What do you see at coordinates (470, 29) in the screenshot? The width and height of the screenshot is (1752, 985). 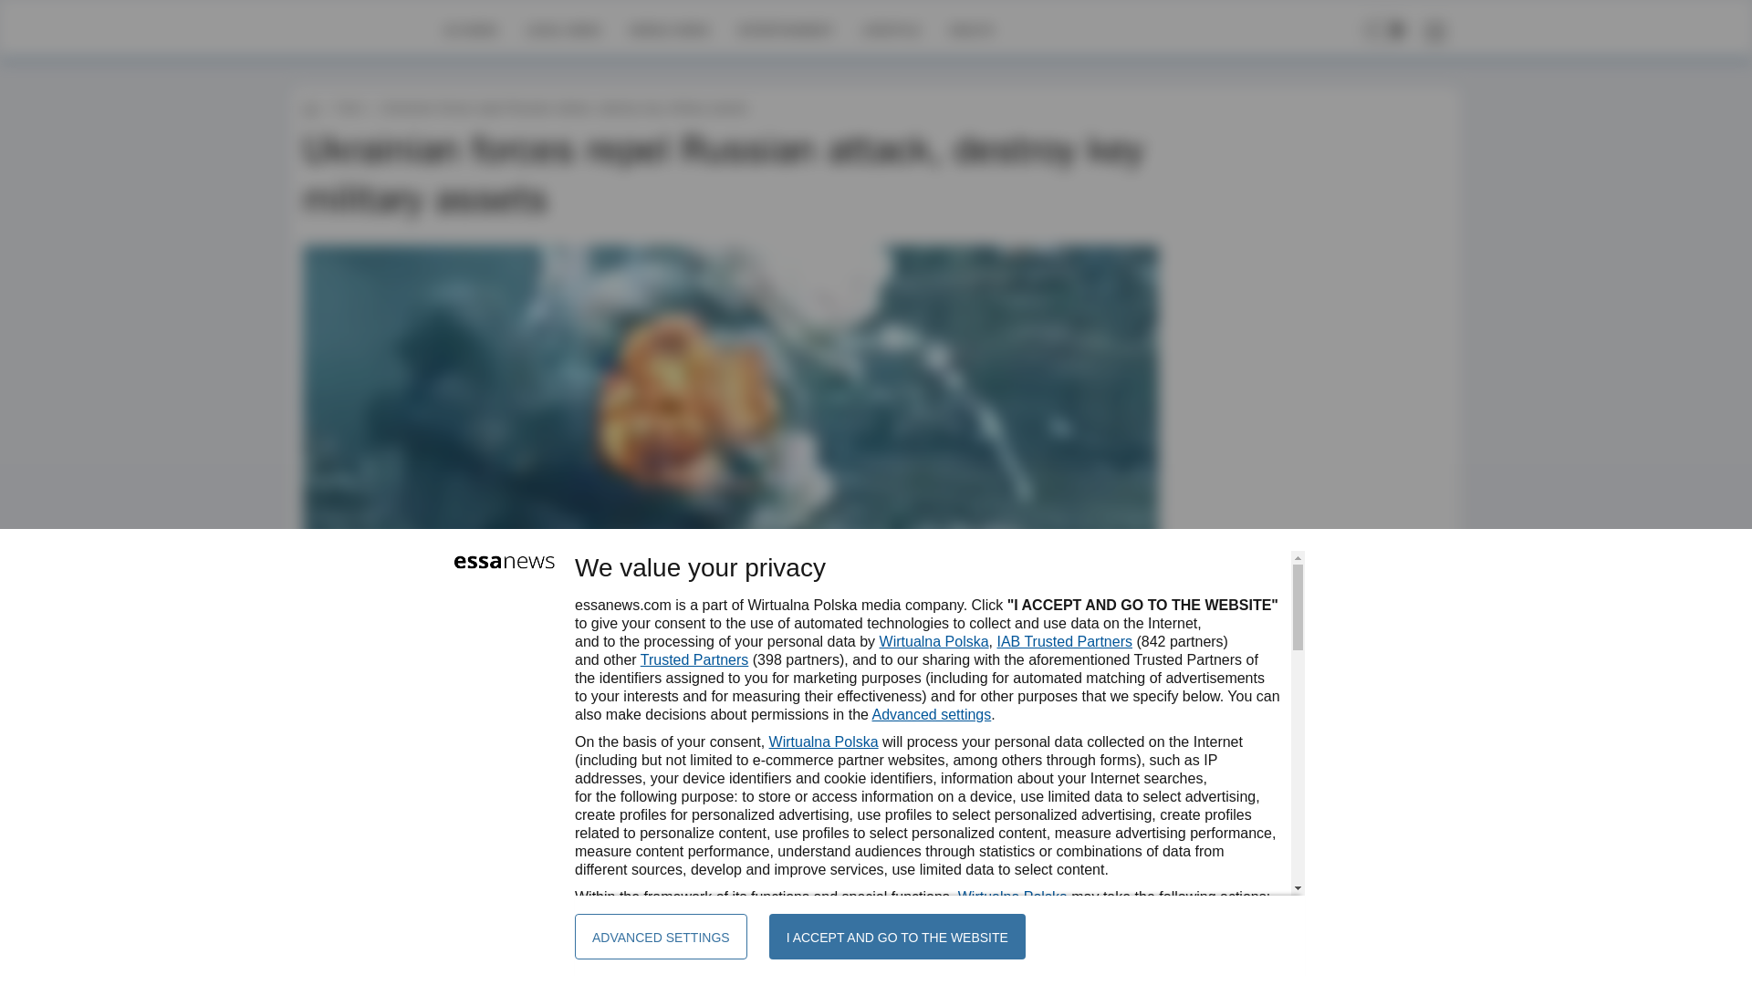 I see `US NEWS` at bounding box center [470, 29].